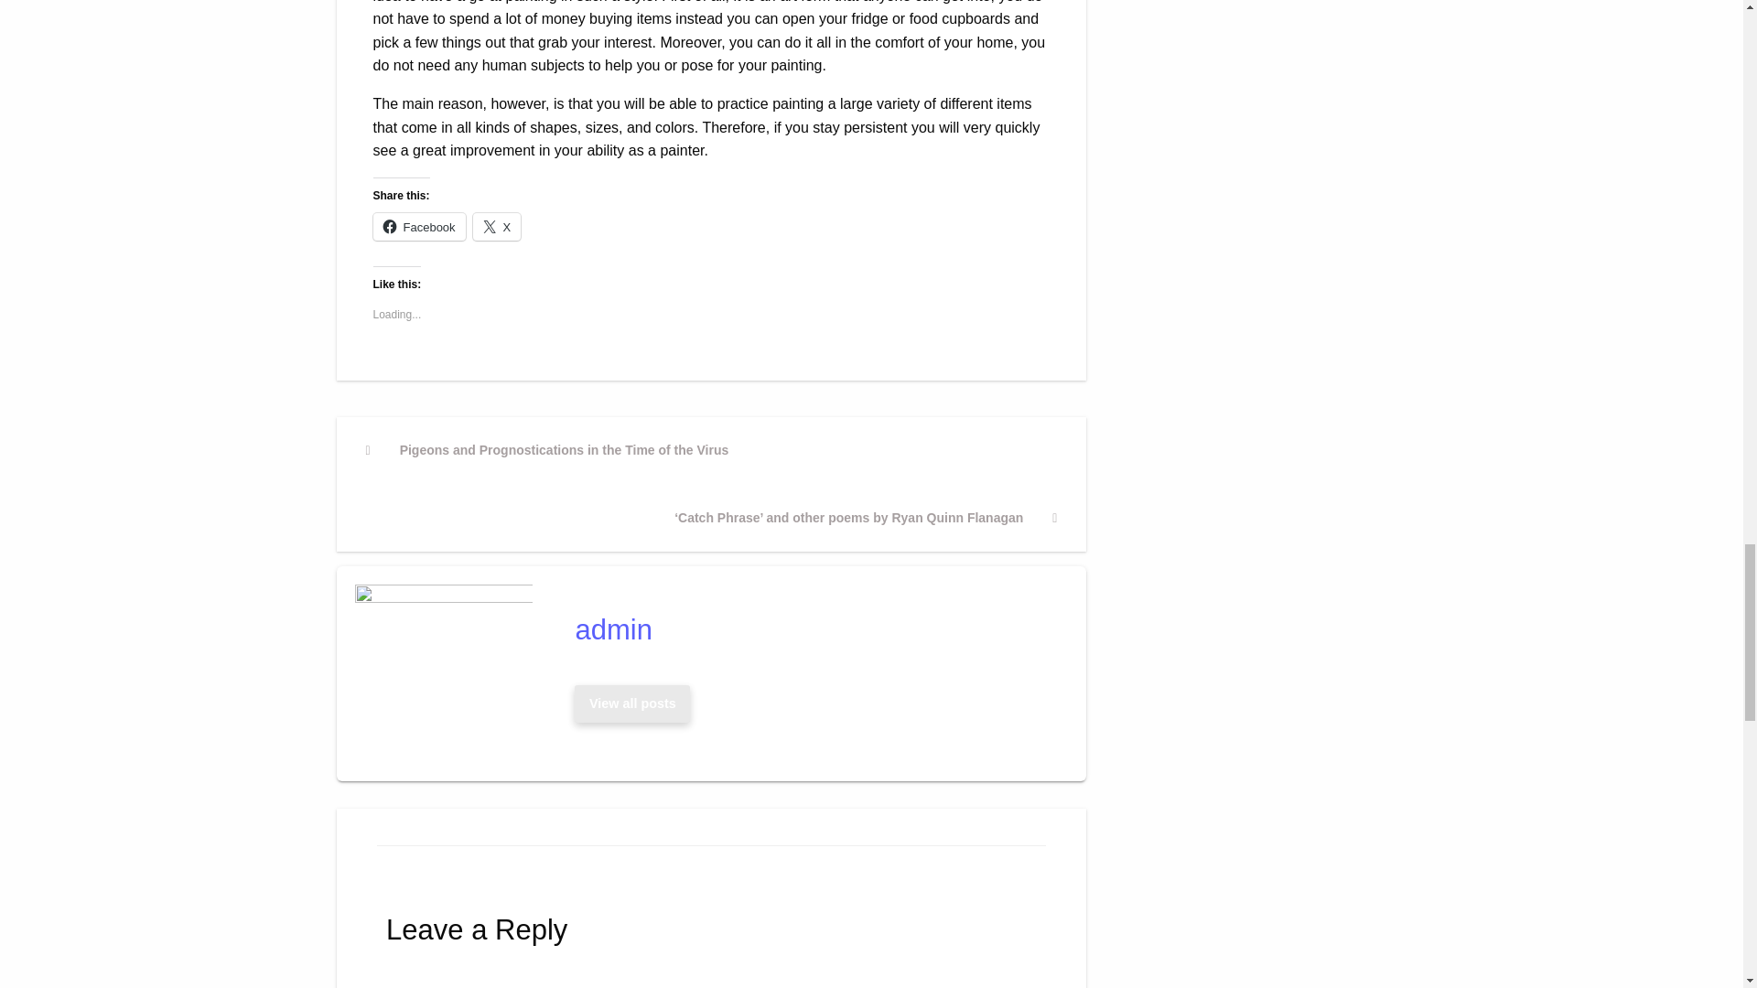  What do you see at coordinates (419, 227) in the screenshot?
I see `Click to share on Facebook` at bounding box center [419, 227].